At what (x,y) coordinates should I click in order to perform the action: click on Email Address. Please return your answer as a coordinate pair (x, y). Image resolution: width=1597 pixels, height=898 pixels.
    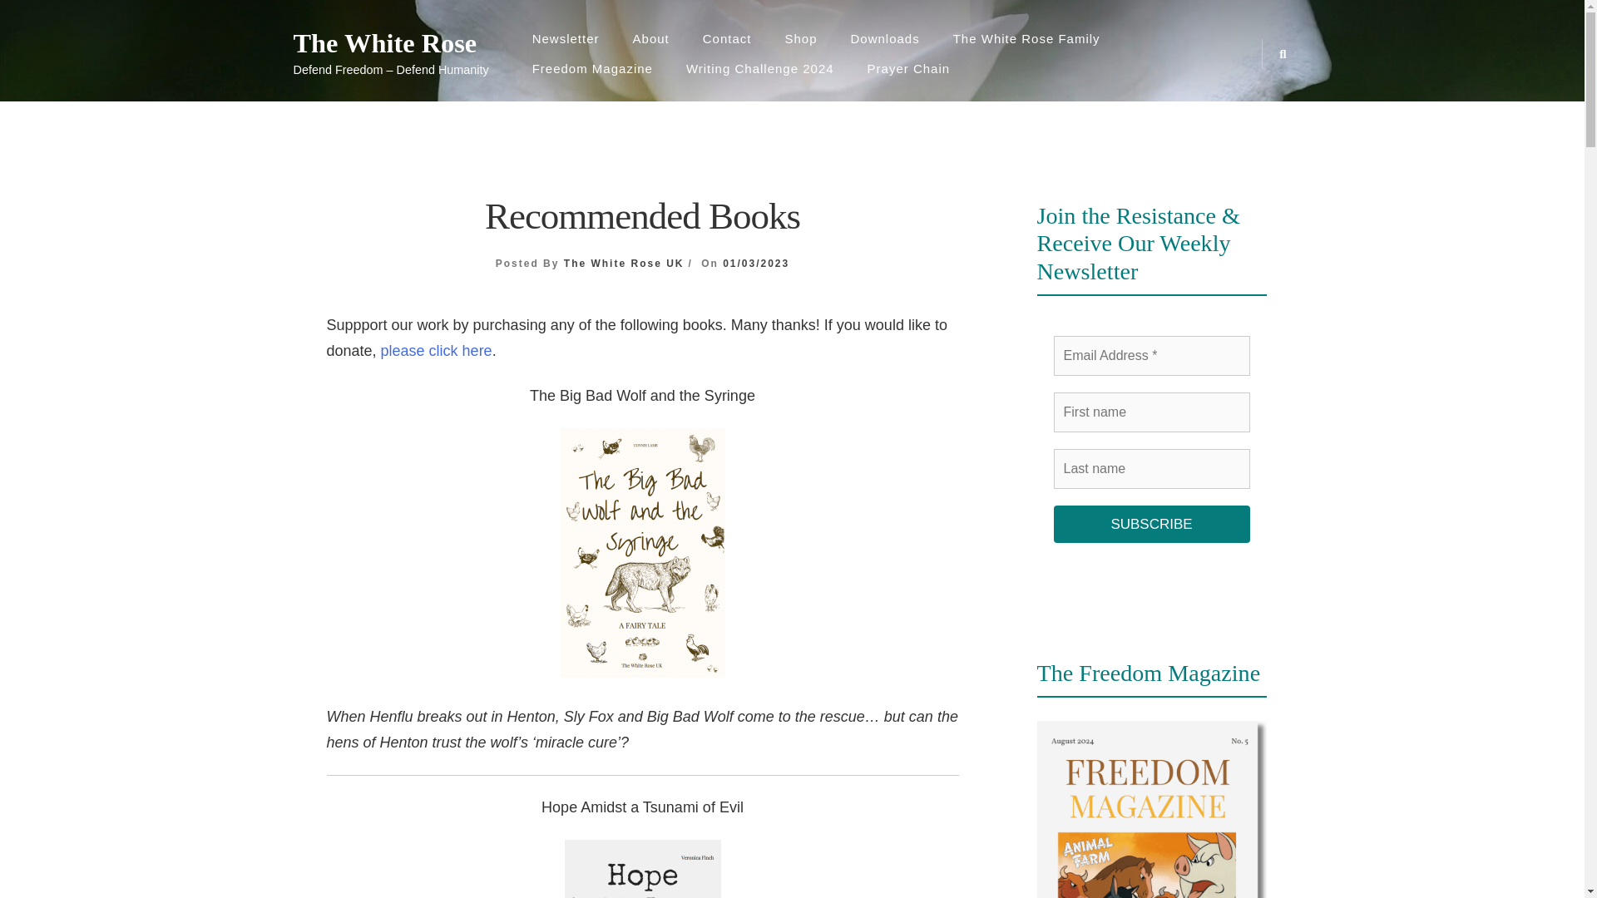
    Looking at the image, I should click on (1150, 356).